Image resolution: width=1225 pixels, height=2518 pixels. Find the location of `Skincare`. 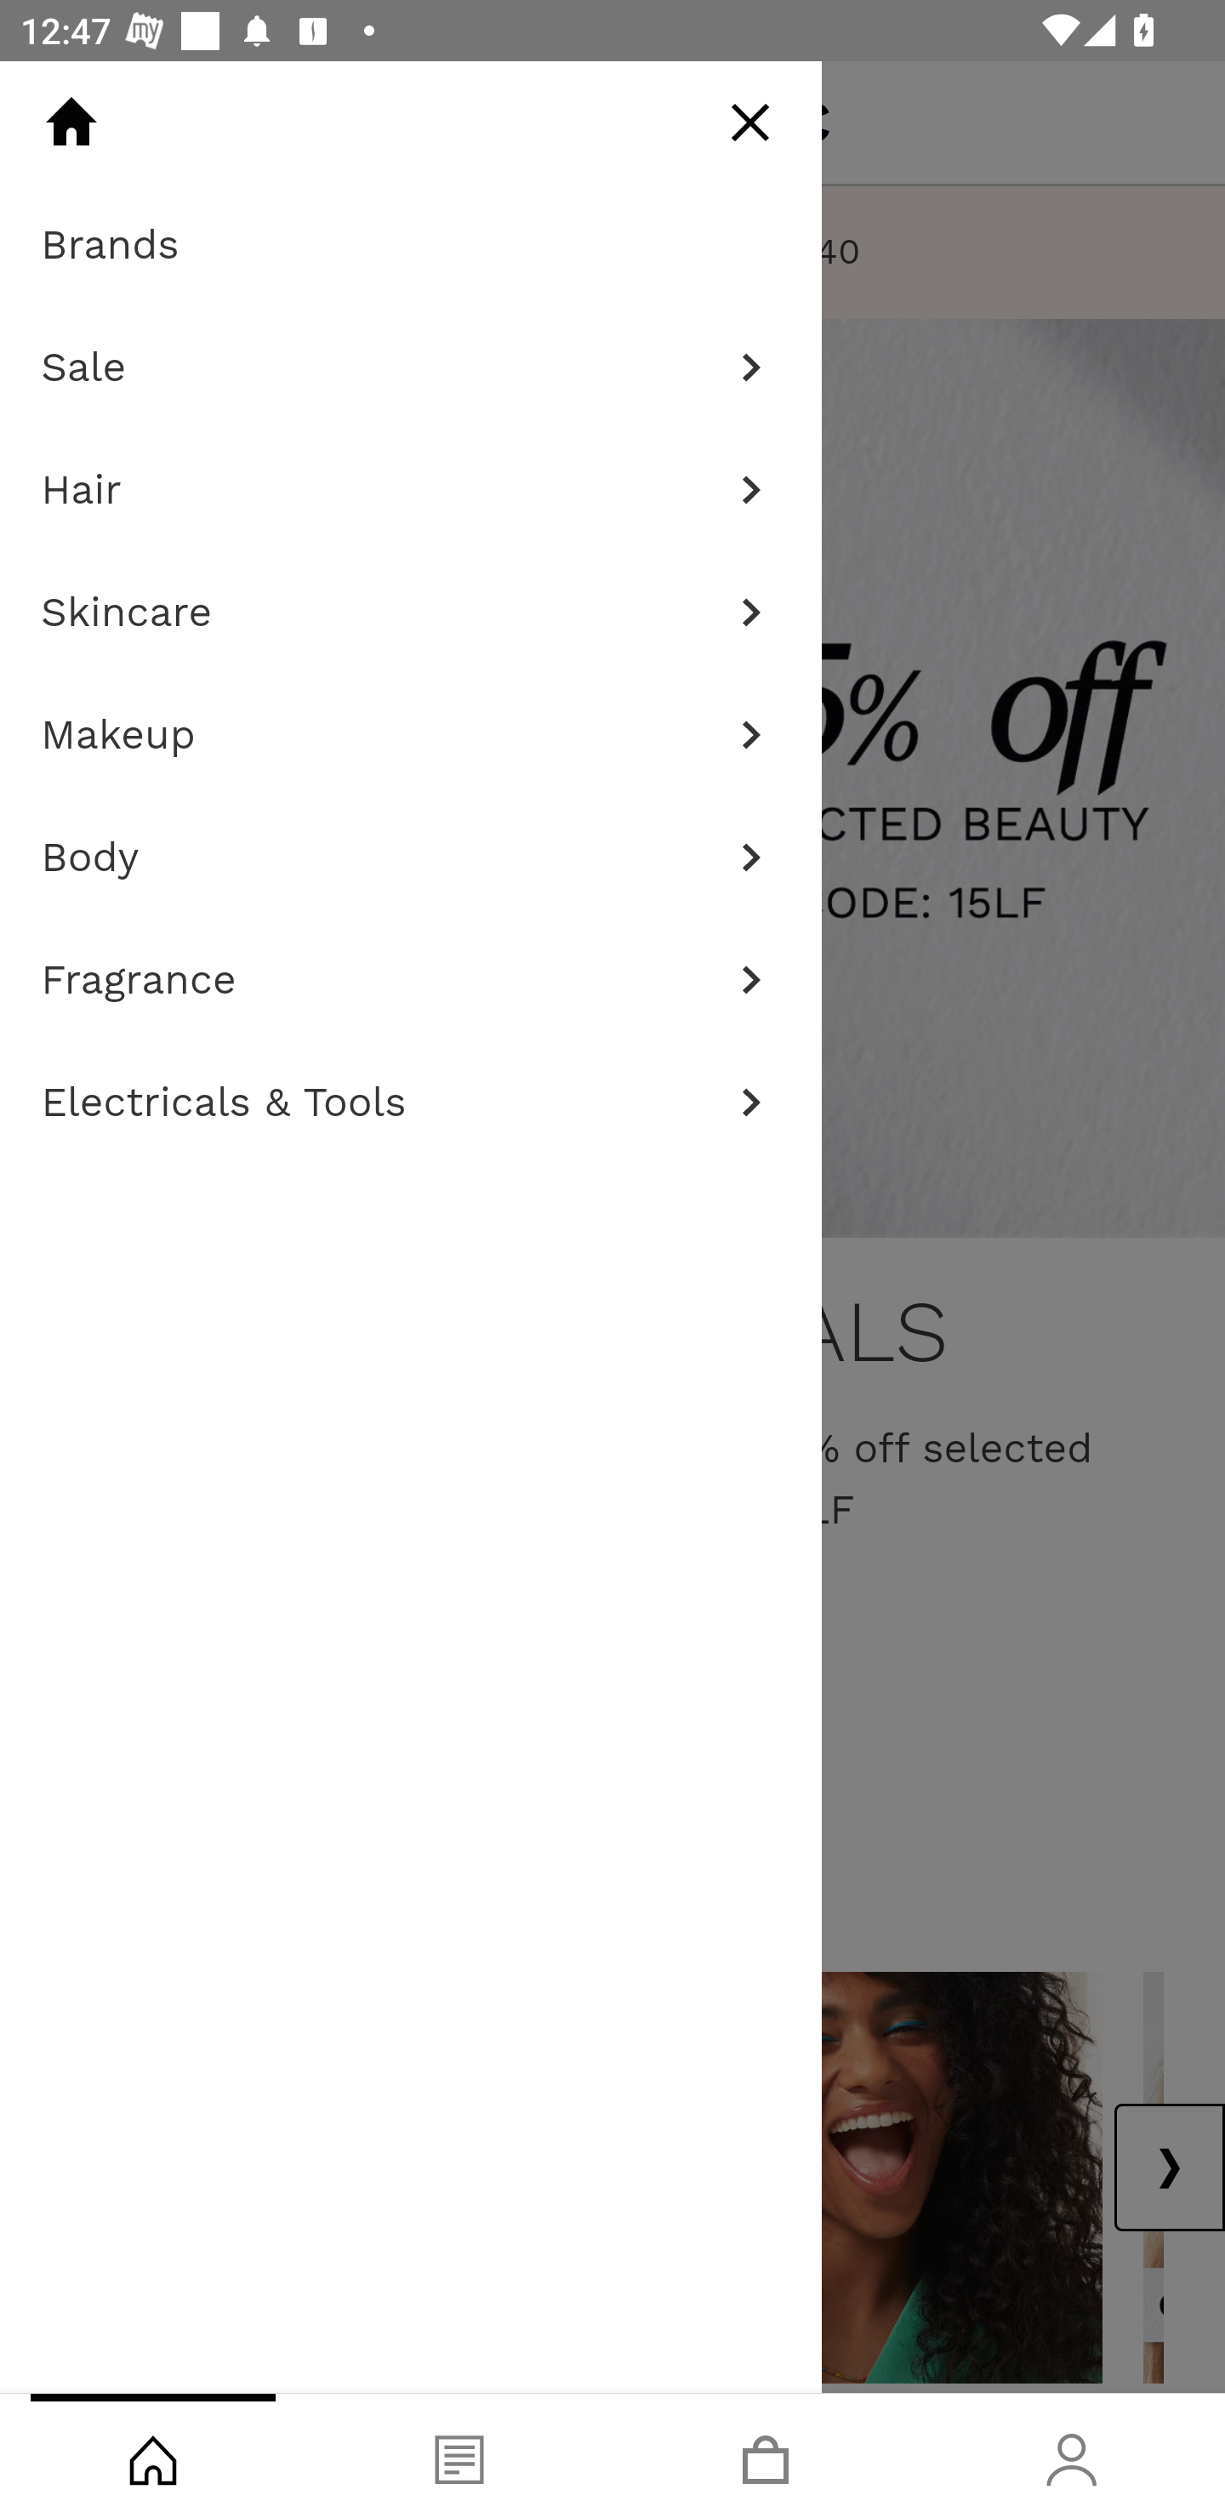

Skincare is located at coordinates (411, 612).